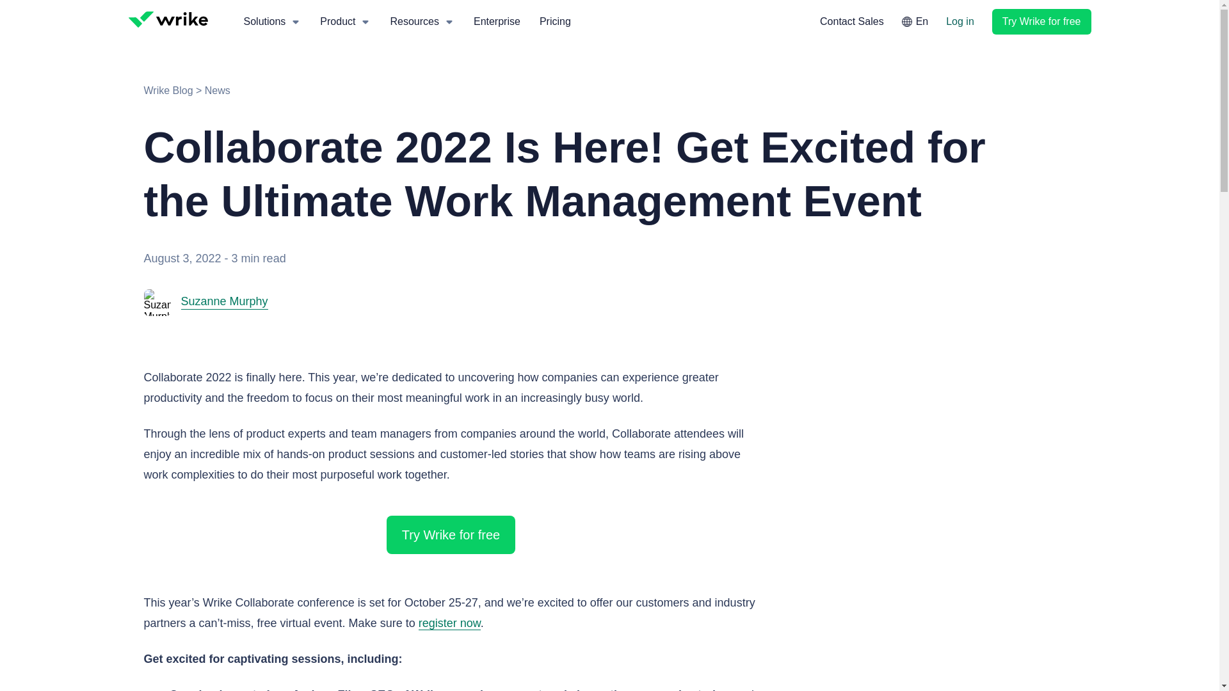 Image resolution: width=1229 pixels, height=691 pixels. I want to click on Product, so click(346, 22).